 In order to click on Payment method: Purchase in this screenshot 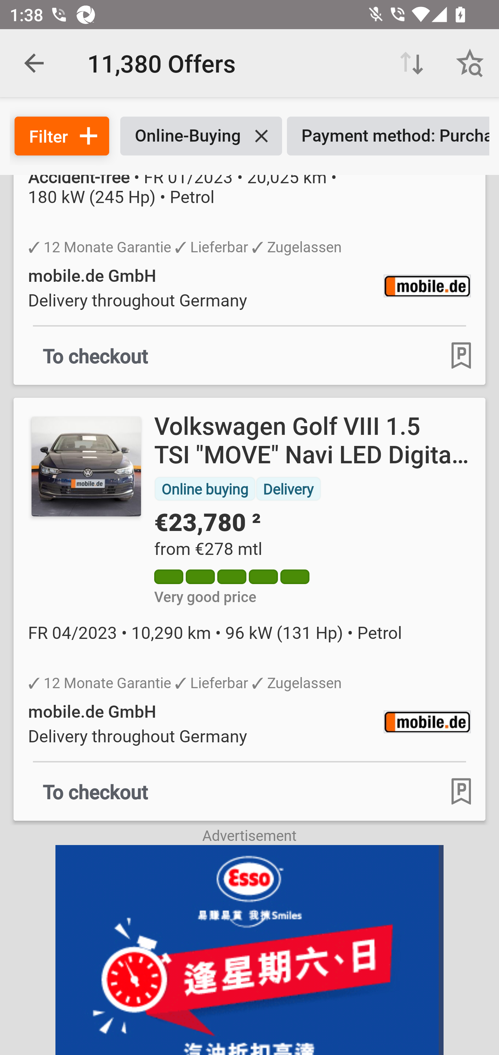, I will do `click(388, 136)`.